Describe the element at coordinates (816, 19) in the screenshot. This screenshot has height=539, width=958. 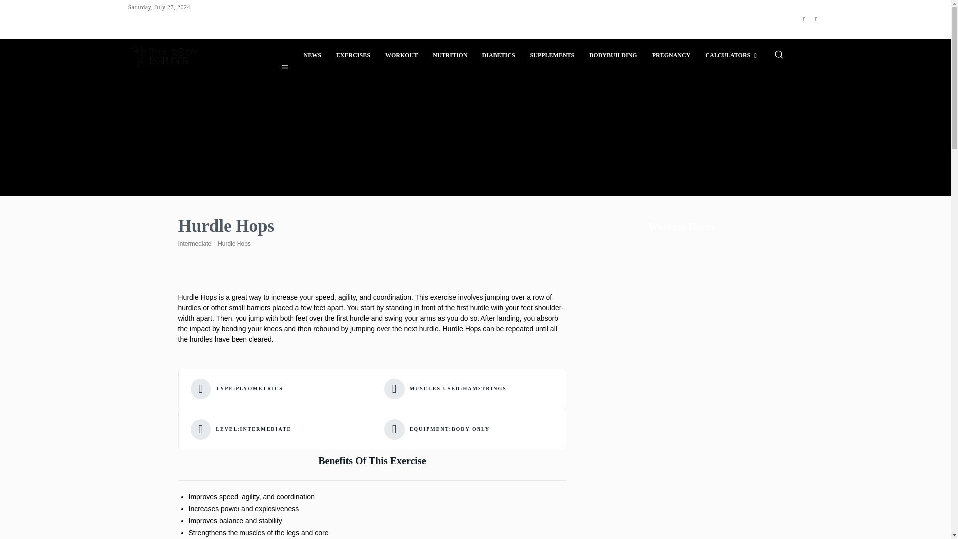
I see `Instagram` at that location.